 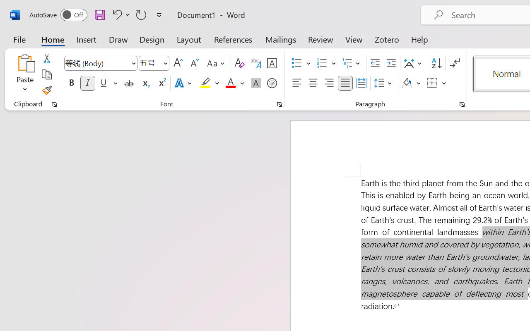 What do you see at coordinates (54, 104) in the screenshot?
I see `Office Clipboard...` at bounding box center [54, 104].